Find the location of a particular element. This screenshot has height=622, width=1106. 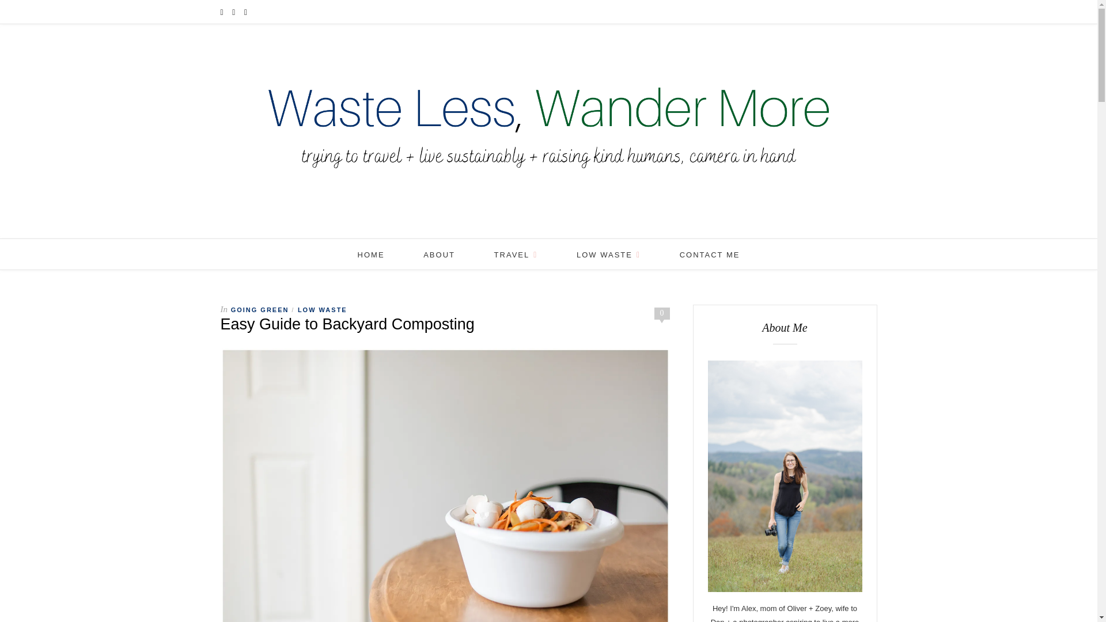

TRAVEL is located at coordinates (516, 255).